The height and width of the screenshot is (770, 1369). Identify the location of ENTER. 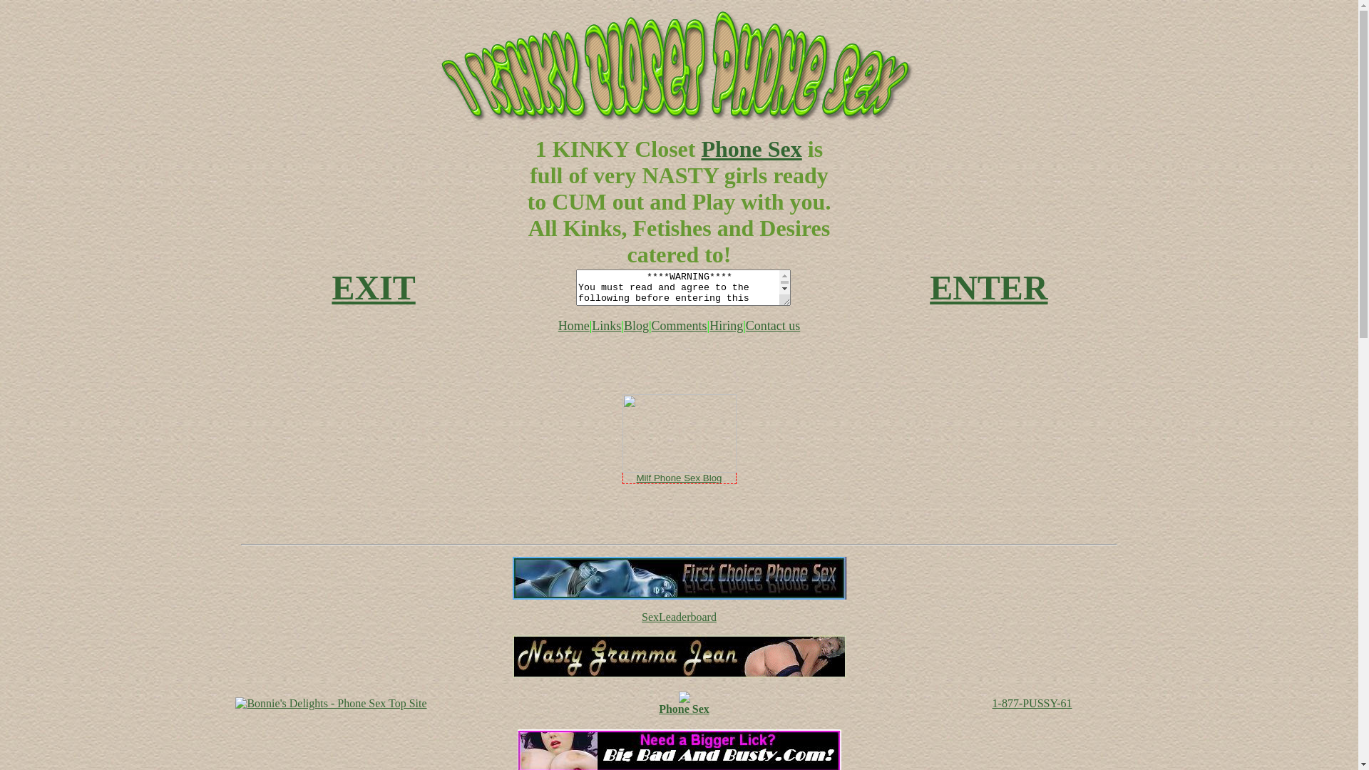
(988, 288).